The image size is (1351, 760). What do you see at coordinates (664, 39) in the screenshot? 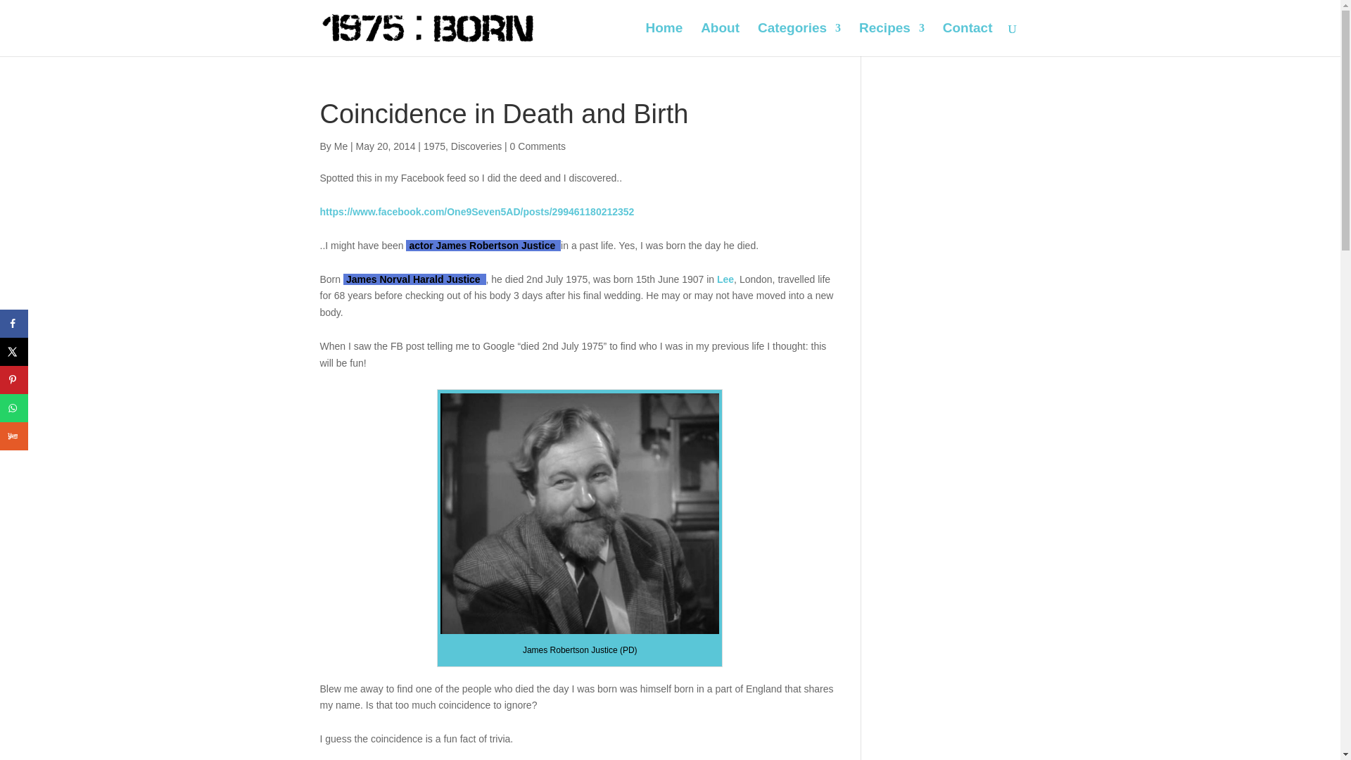
I see `Home` at bounding box center [664, 39].